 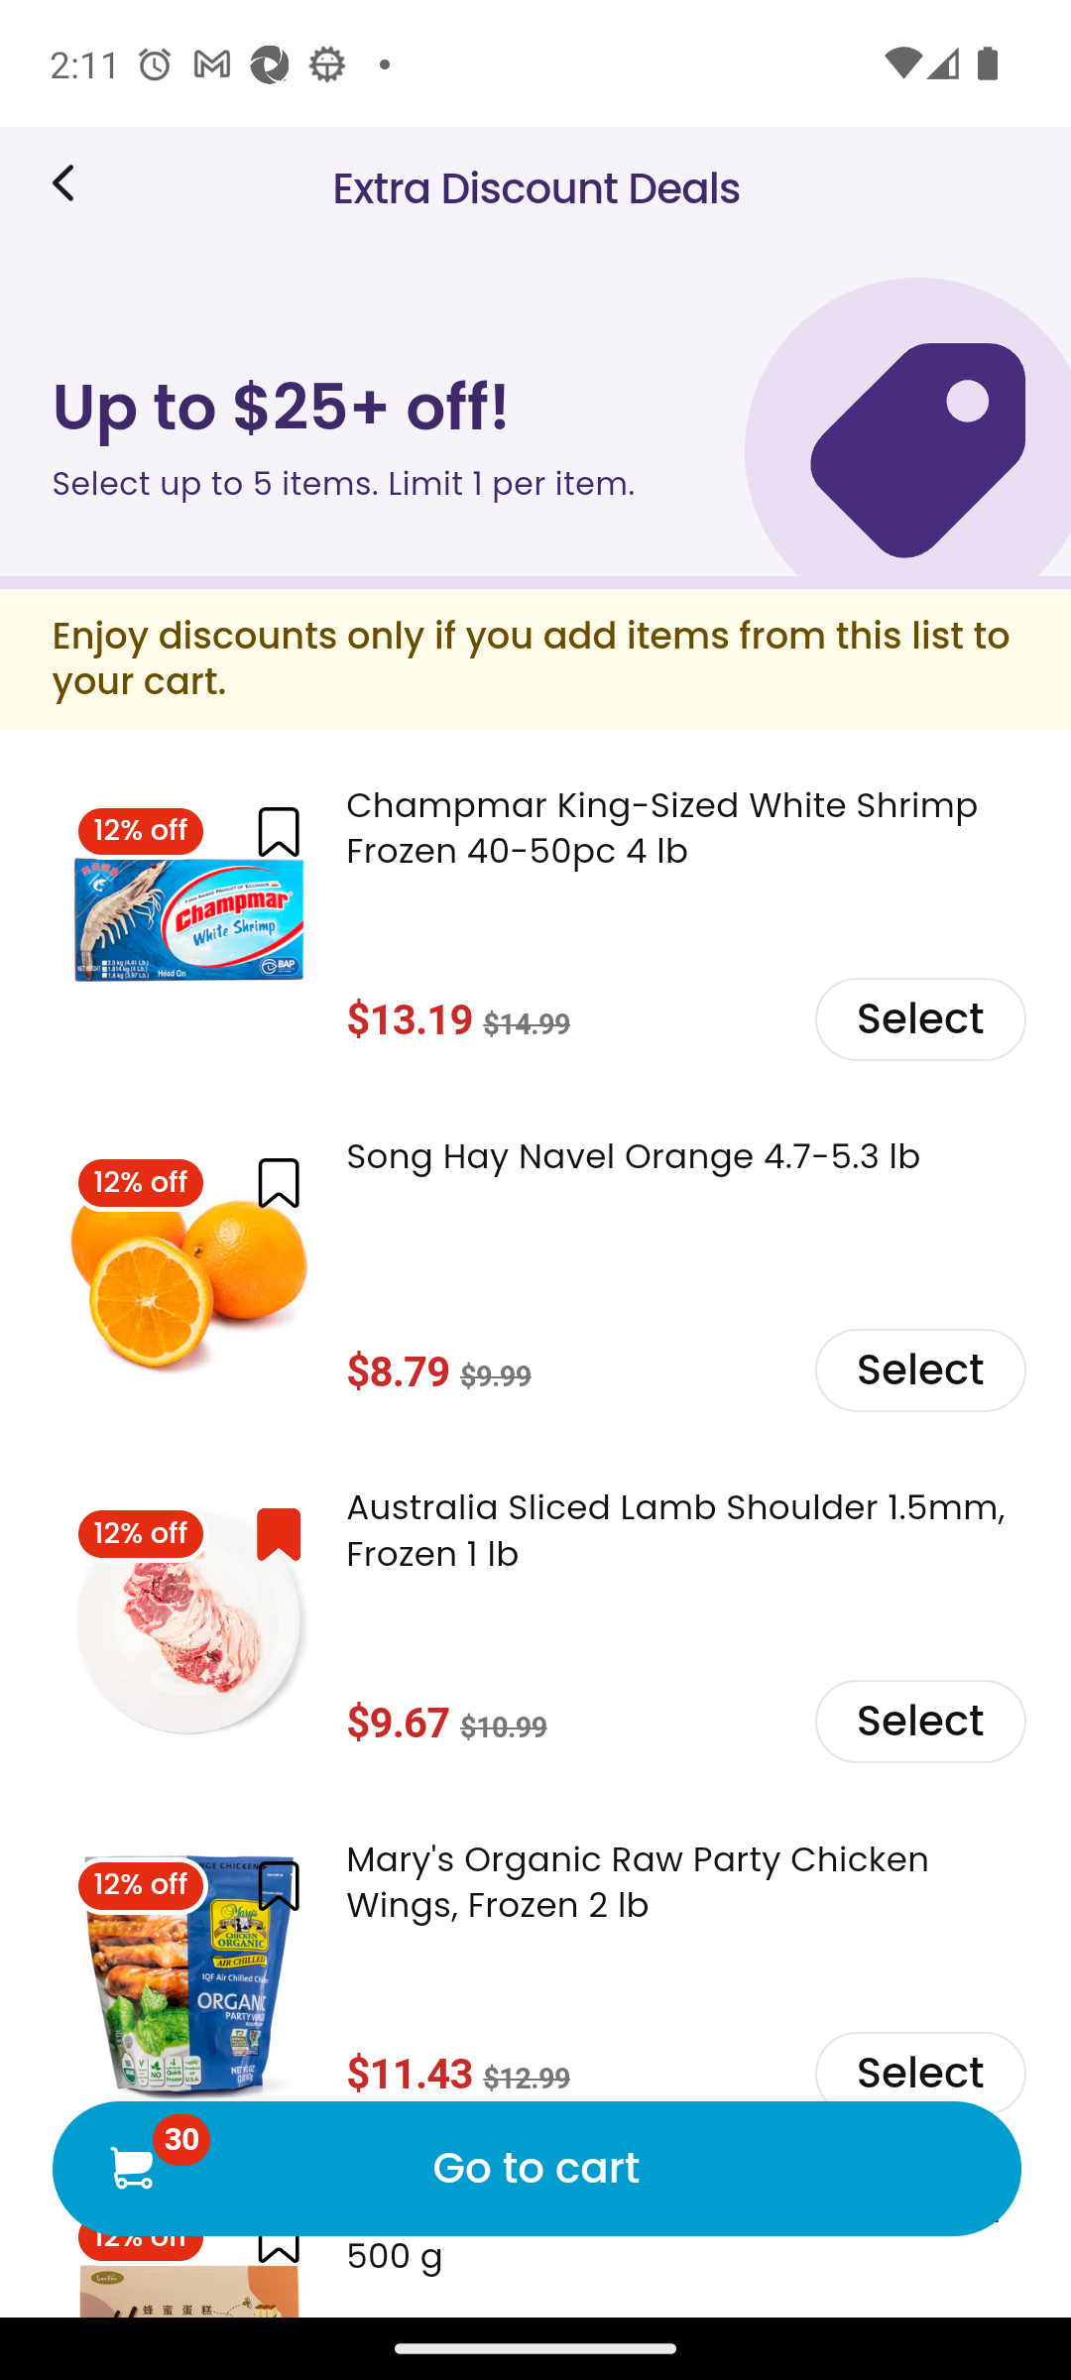 What do you see at coordinates (918, 2071) in the screenshot?
I see `Select` at bounding box center [918, 2071].